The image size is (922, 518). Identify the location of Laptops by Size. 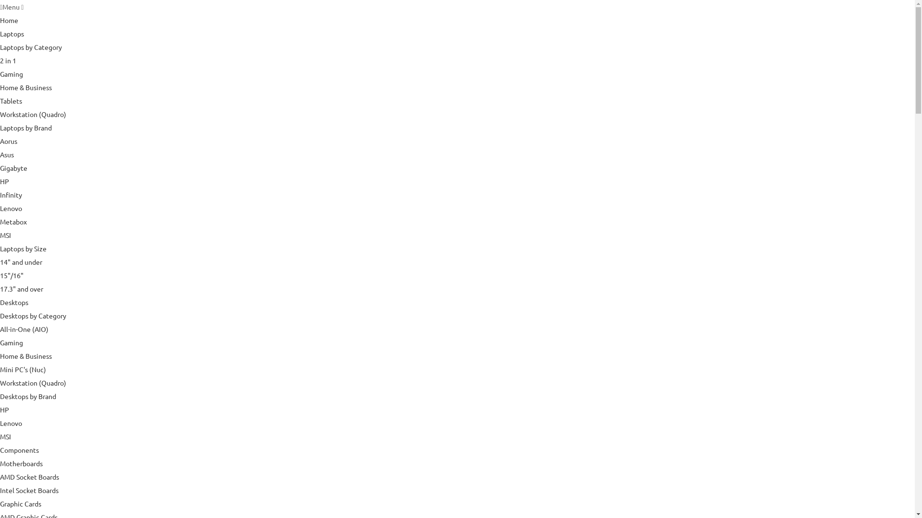
(23, 248).